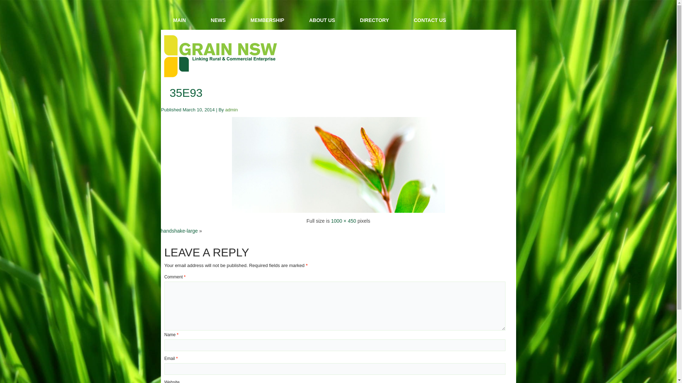  What do you see at coordinates (430, 20) in the screenshot?
I see `CONTACT US` at bounding box center [430, 20].